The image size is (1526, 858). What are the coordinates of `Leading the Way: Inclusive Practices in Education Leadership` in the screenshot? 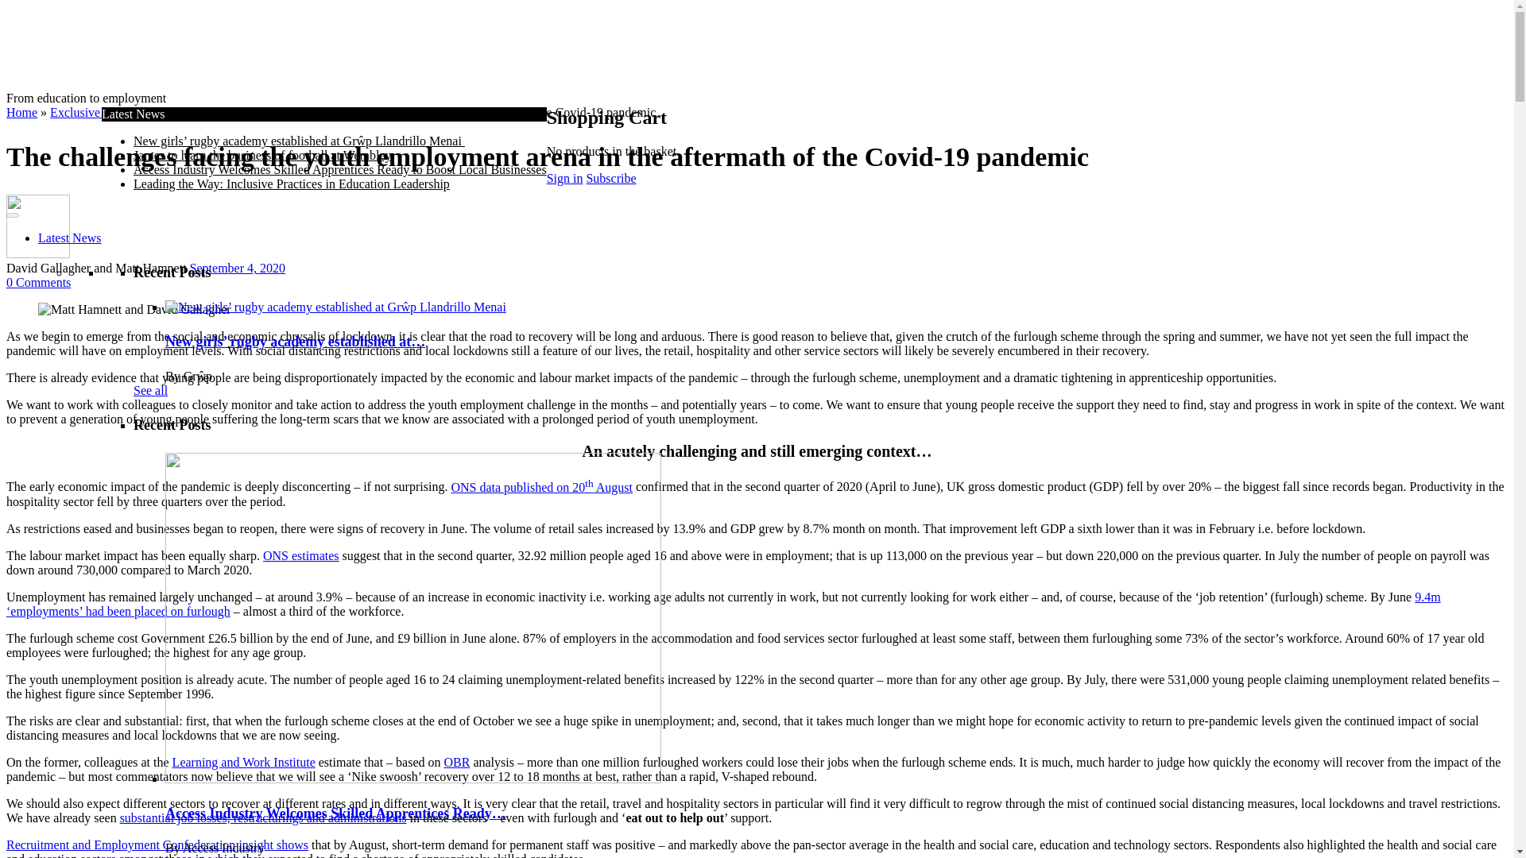 It's located at (292, 183).